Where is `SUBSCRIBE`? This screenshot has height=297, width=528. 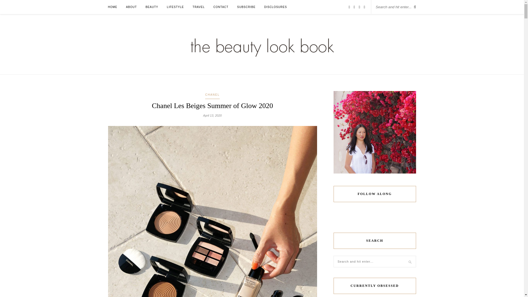 SUBSCRIBE is located at coordinates (246, 7).